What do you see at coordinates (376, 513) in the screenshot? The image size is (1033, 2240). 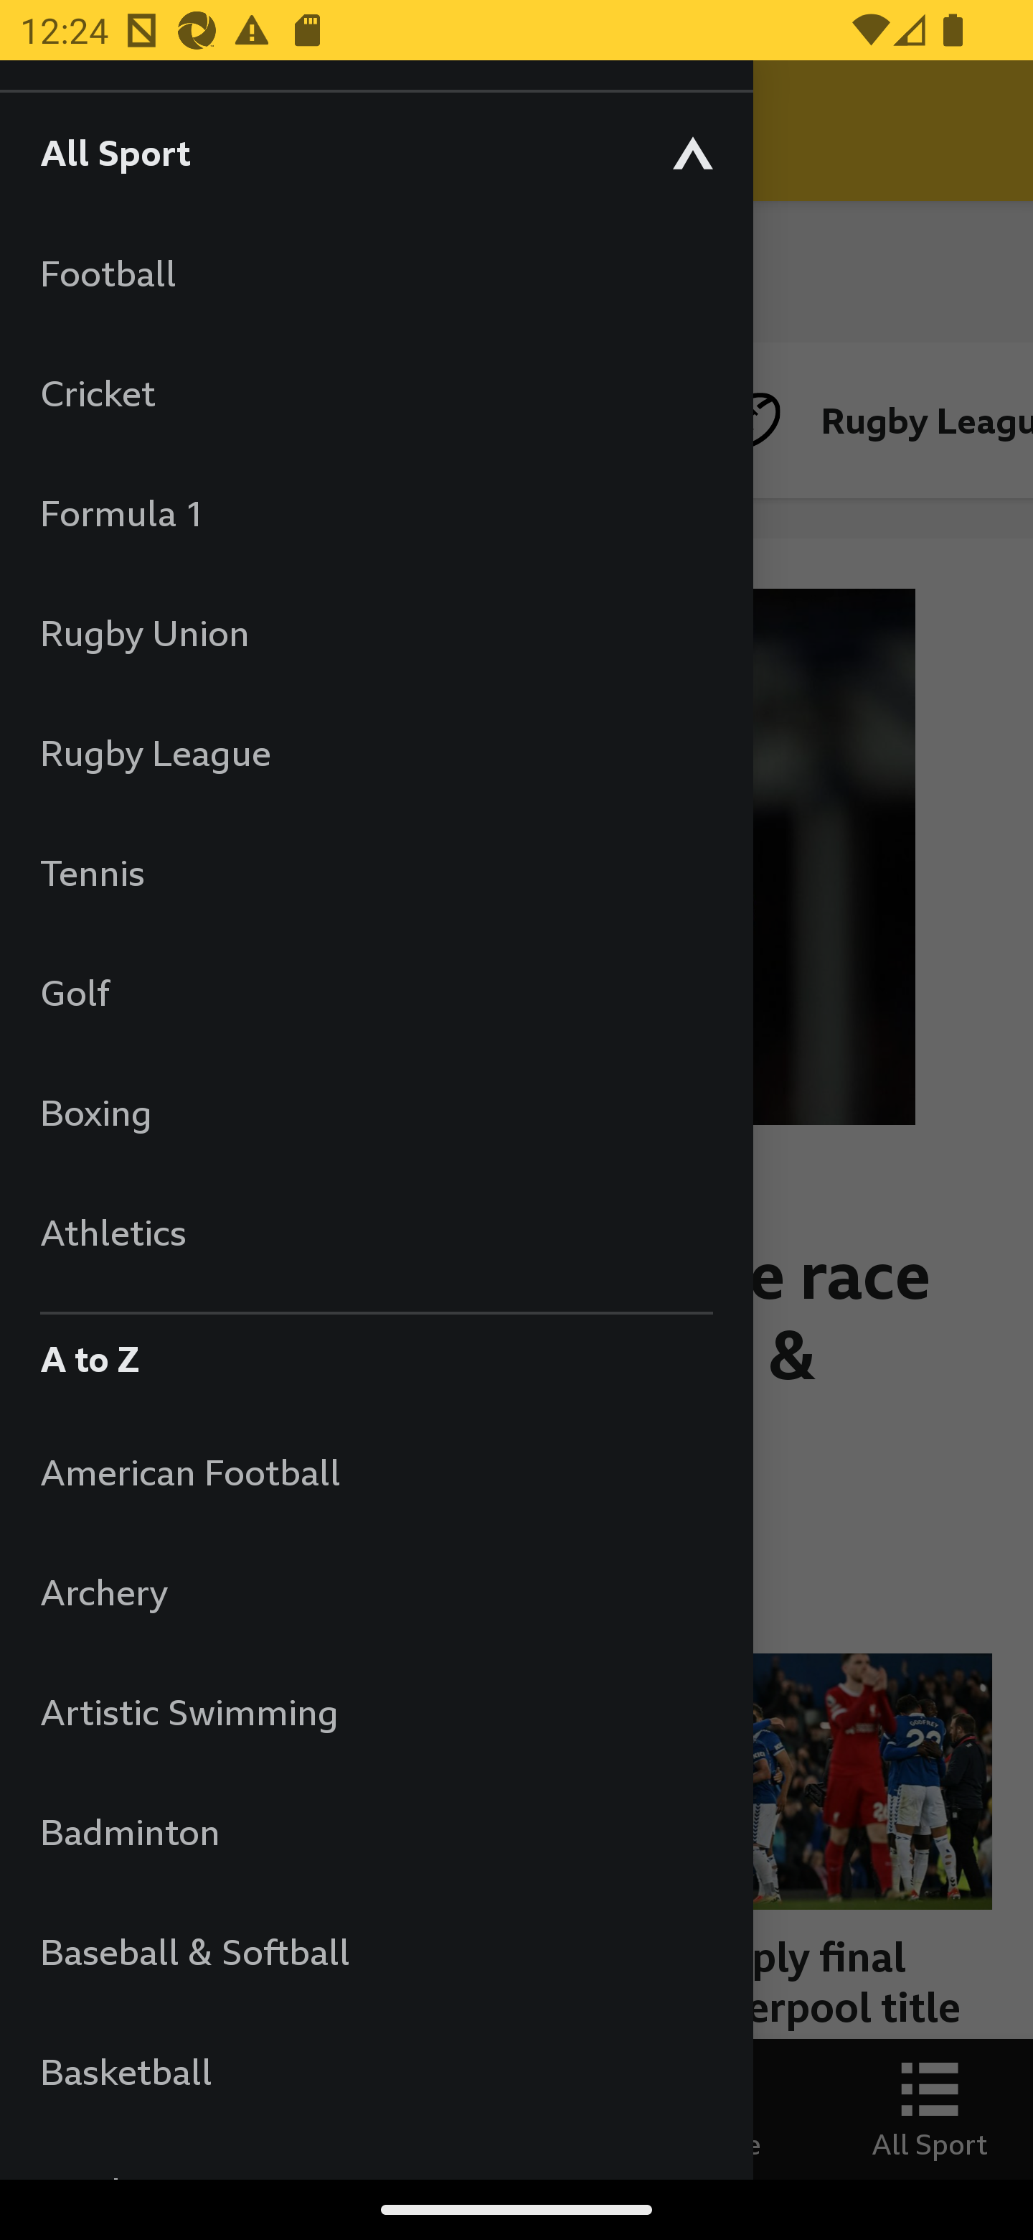 I see `Formula 1` at bounding box center [376, 513].